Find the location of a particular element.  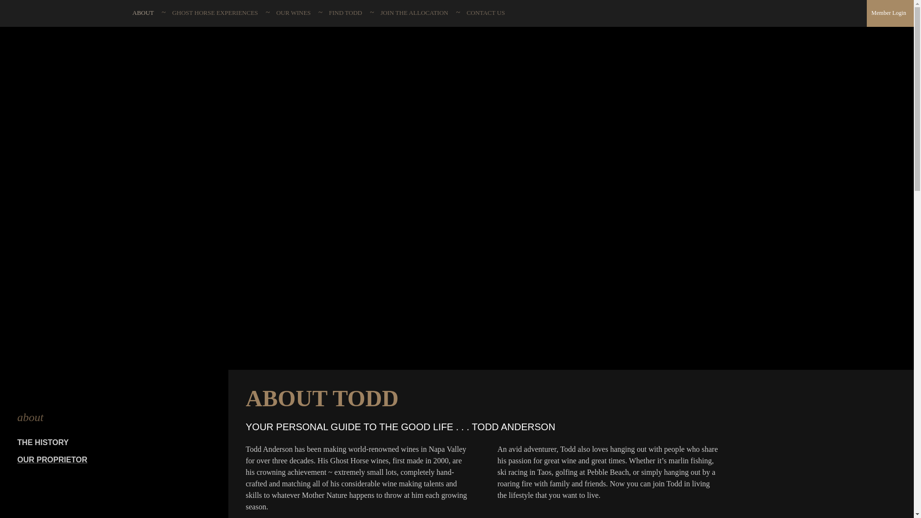

CONTACT US is located at coordinates (485, 12).